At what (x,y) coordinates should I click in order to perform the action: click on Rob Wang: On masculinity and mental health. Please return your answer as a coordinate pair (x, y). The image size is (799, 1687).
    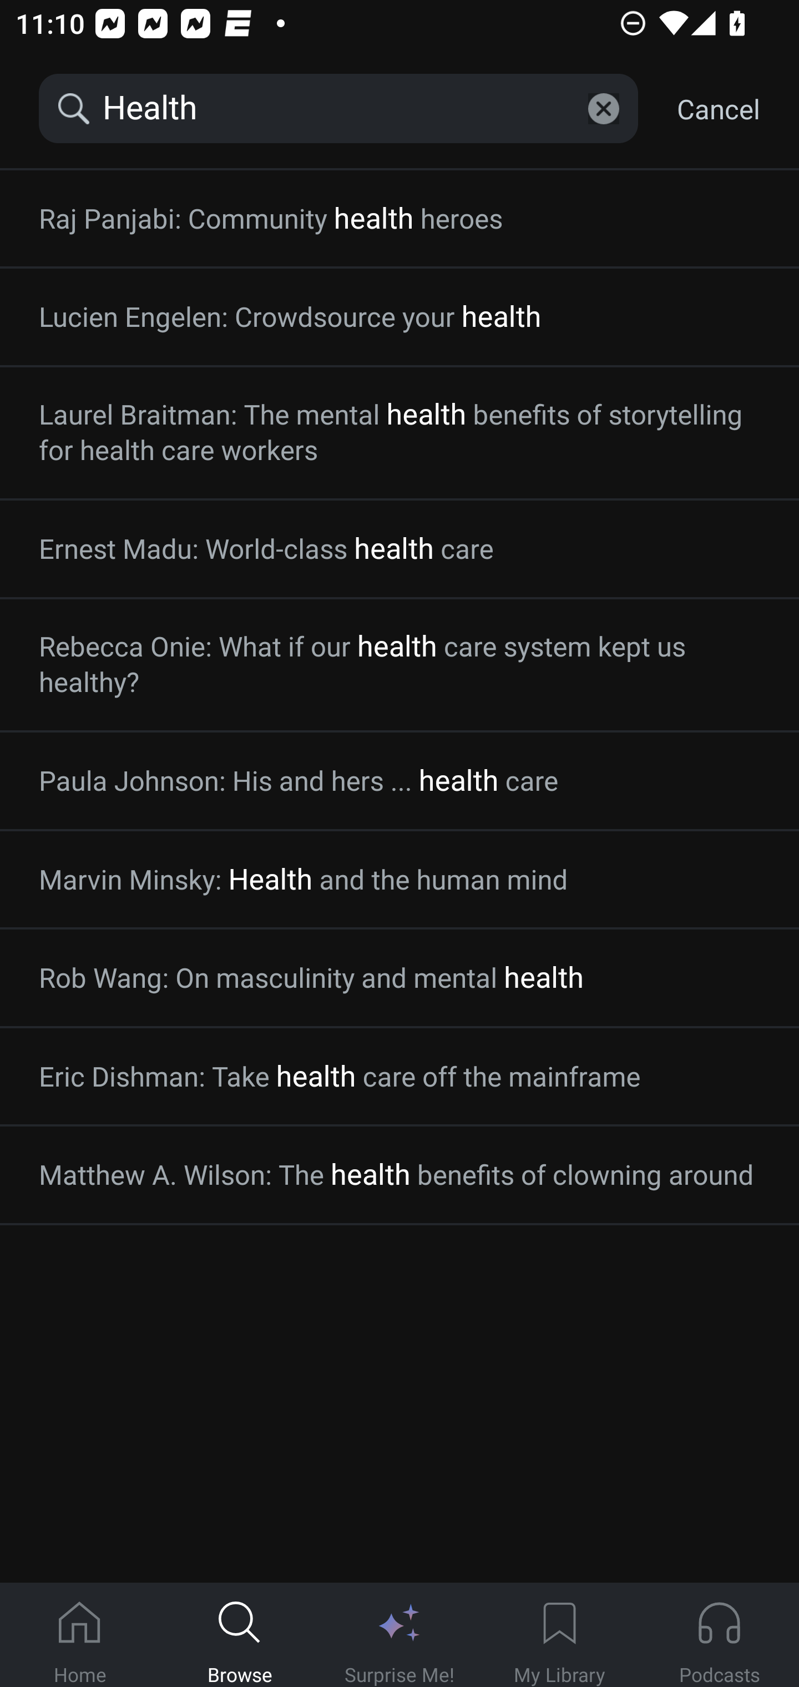
    Looking at the image, I should click on (399, 978).